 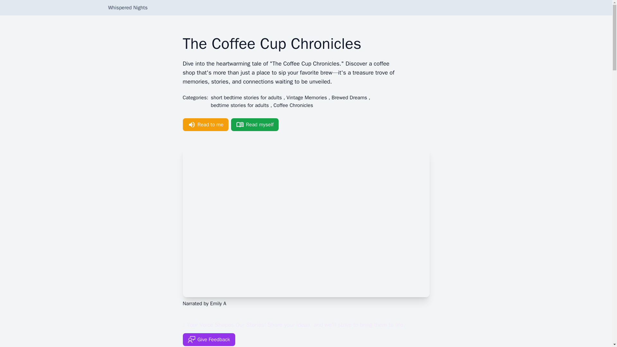 What do you see at coordinates (209, 339) in the screenshot?
I see `Give Feedback` at bounding box center [209, 339].